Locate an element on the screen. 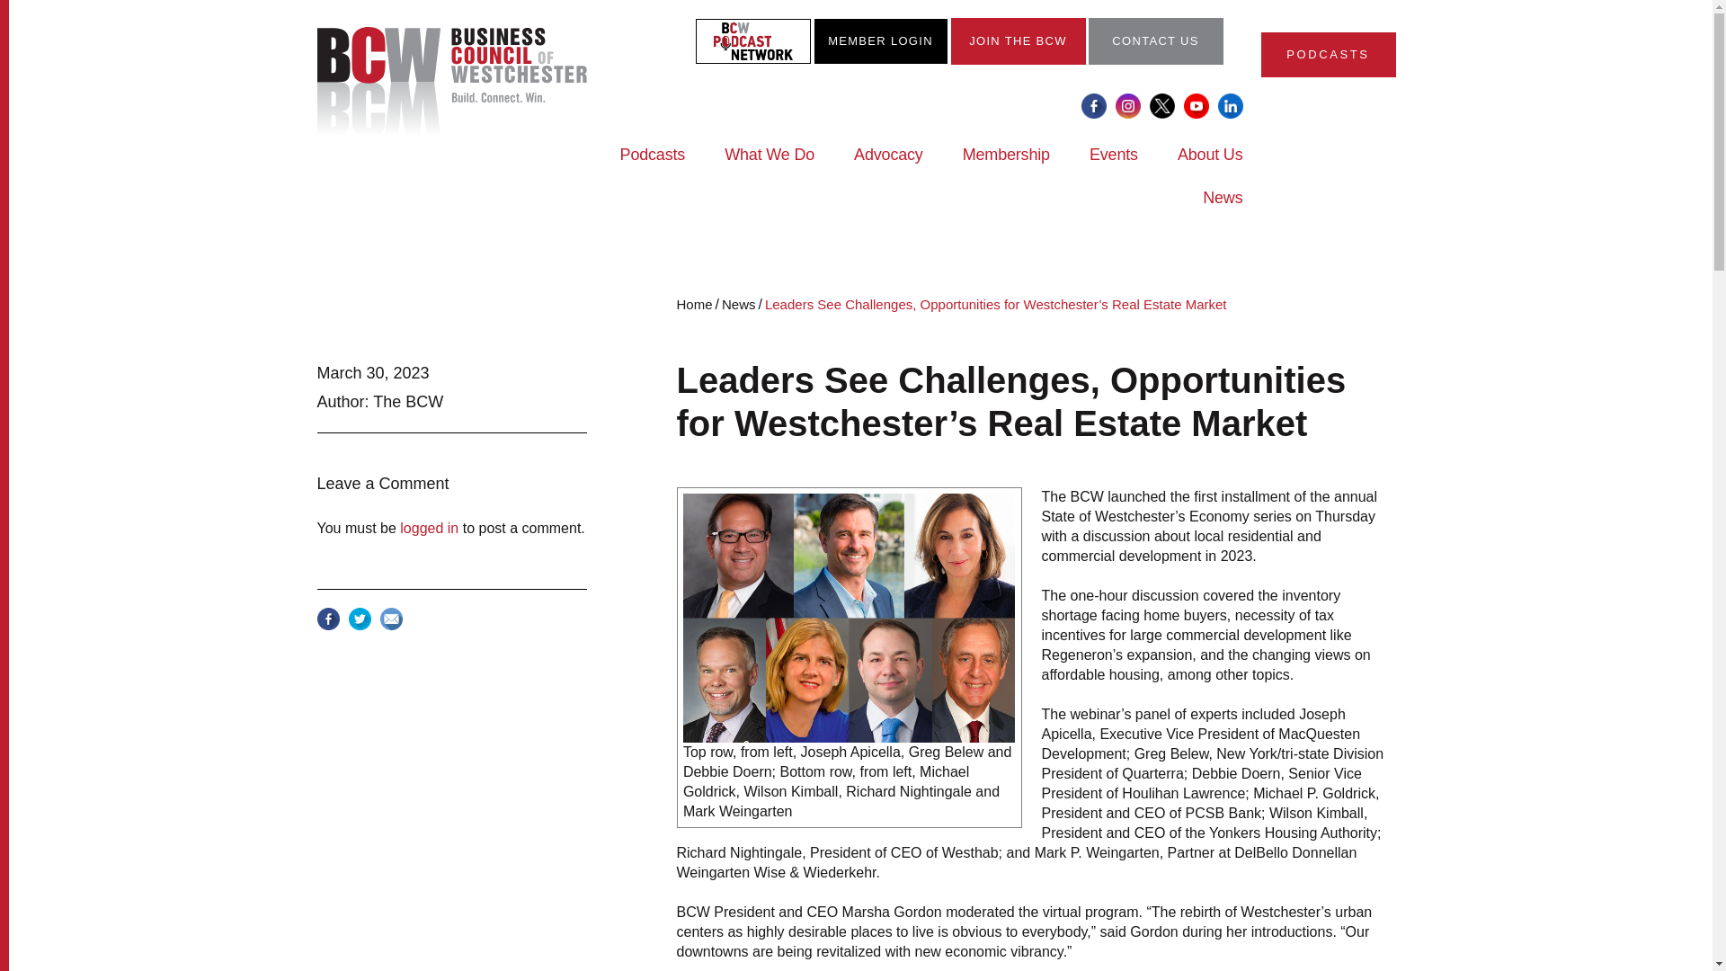 Image resolution: width=1726 pixels, height=971 pixels. Advocacy is located at coordinates (888, 165).